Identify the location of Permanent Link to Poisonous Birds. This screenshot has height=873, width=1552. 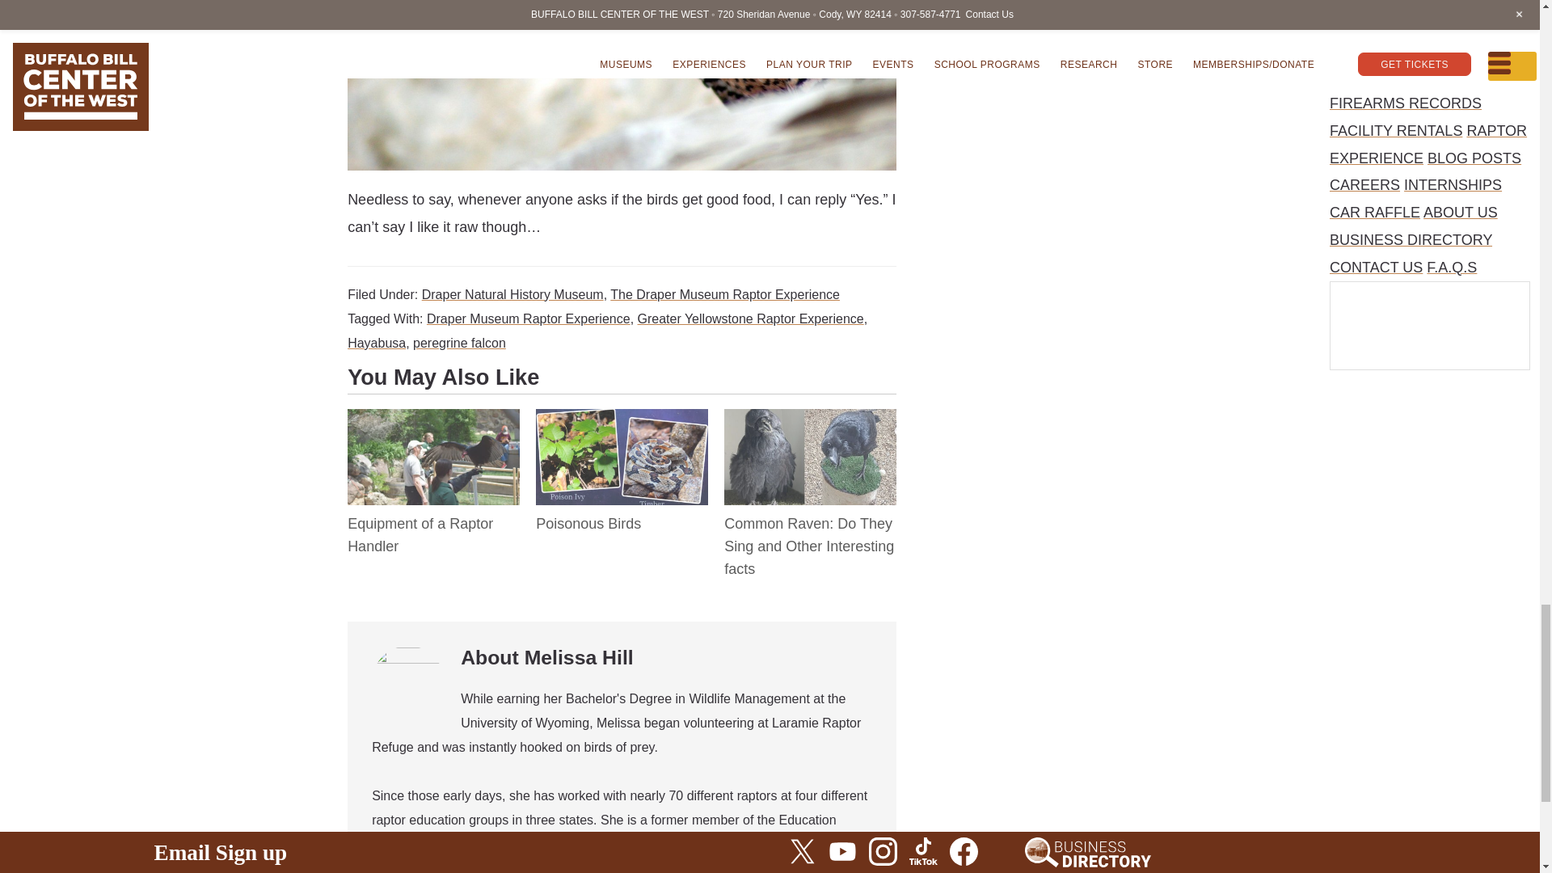
(588, 524).